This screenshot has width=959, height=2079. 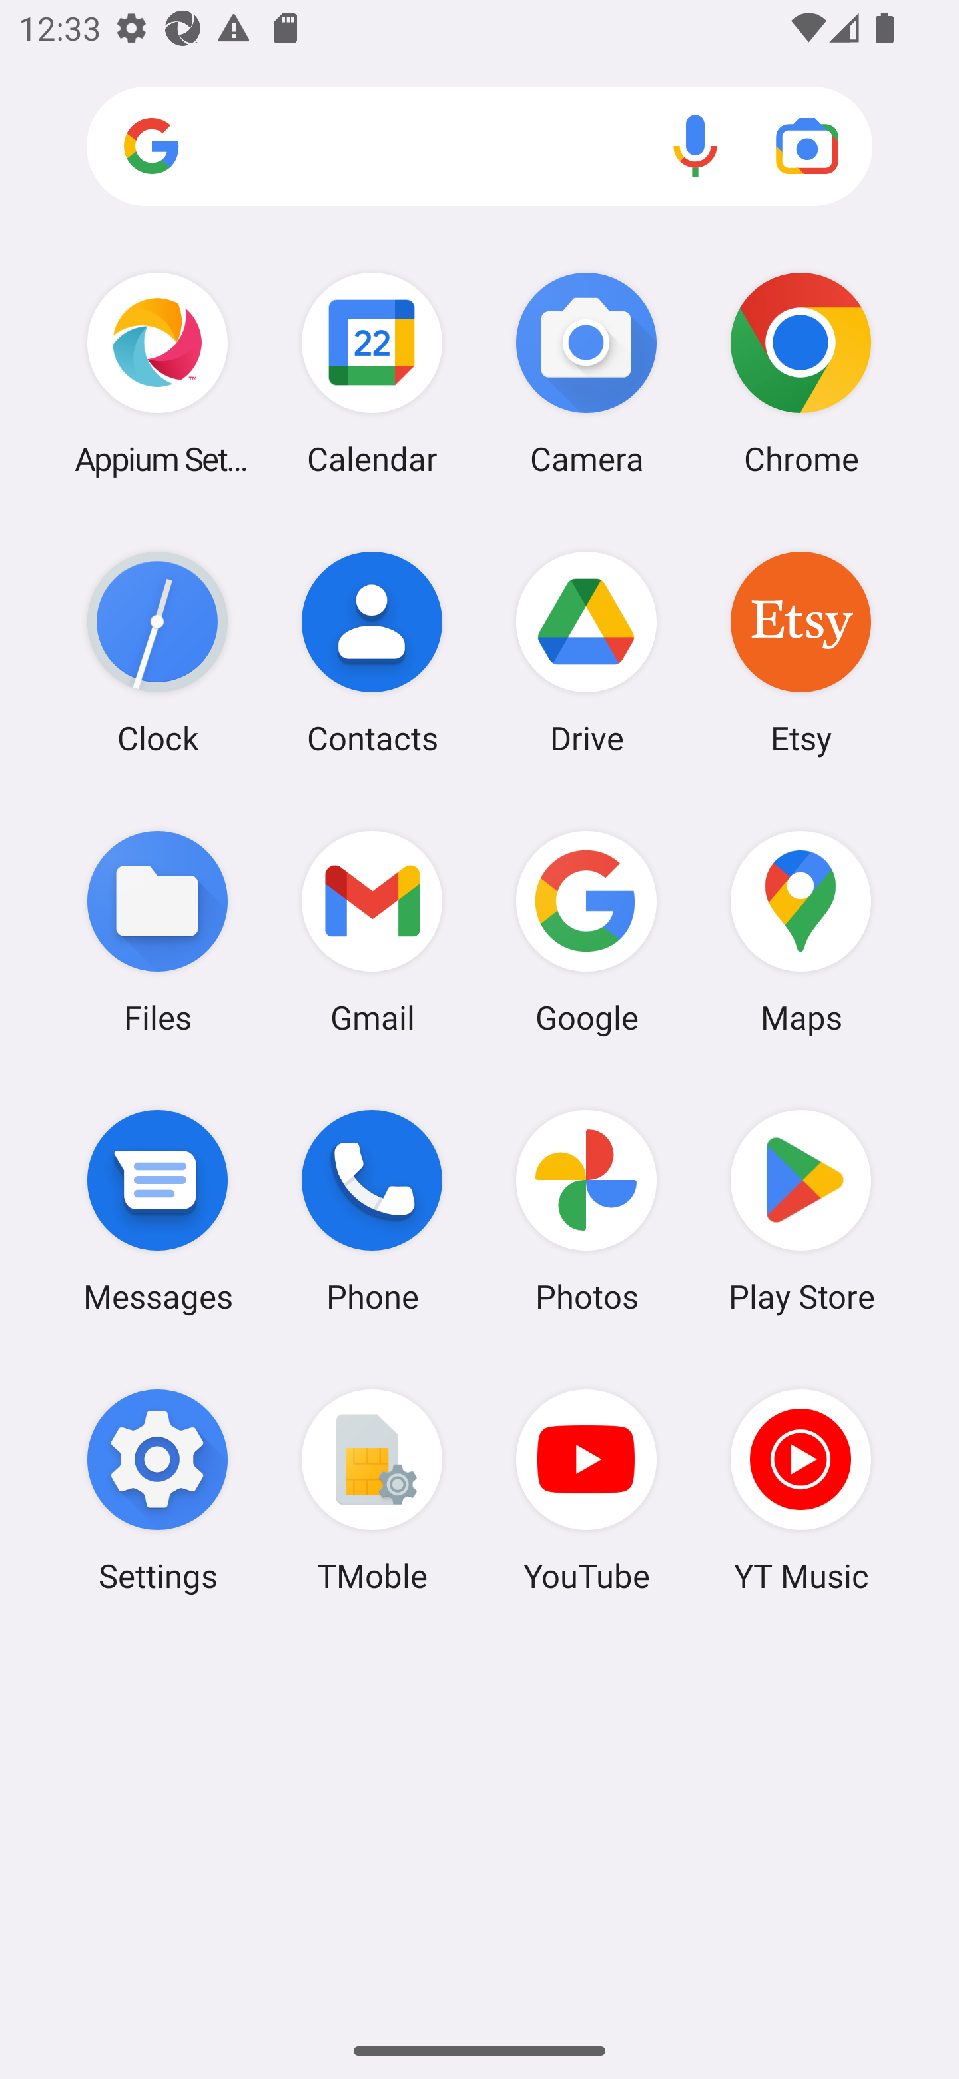 I want to click on Etsy, so click(x=800, y=652).